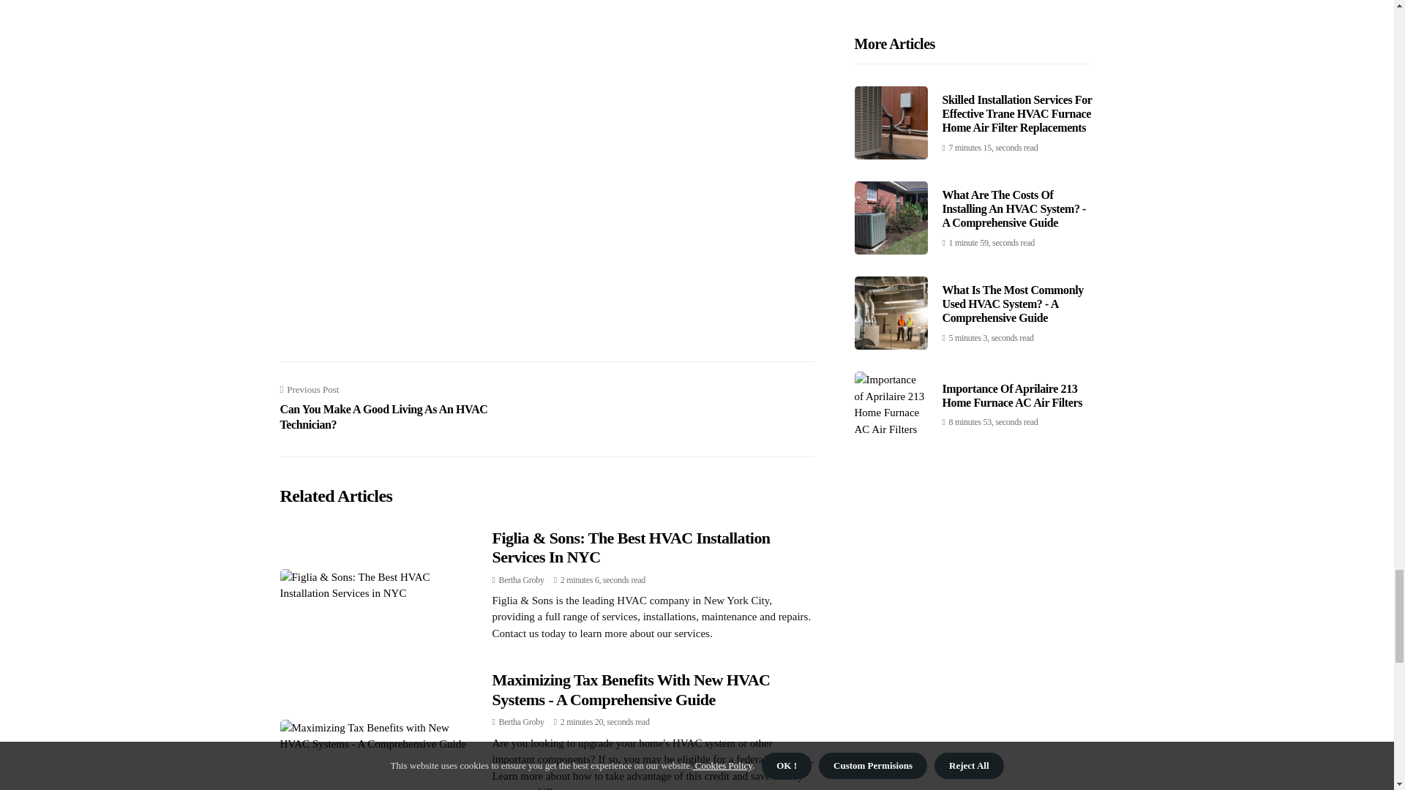 The height and width of the screenshot is (790, 1405). Describe the element at coordinates (521, 580) in the screenshot. I see `Posts by Bertha Groby` at that location.